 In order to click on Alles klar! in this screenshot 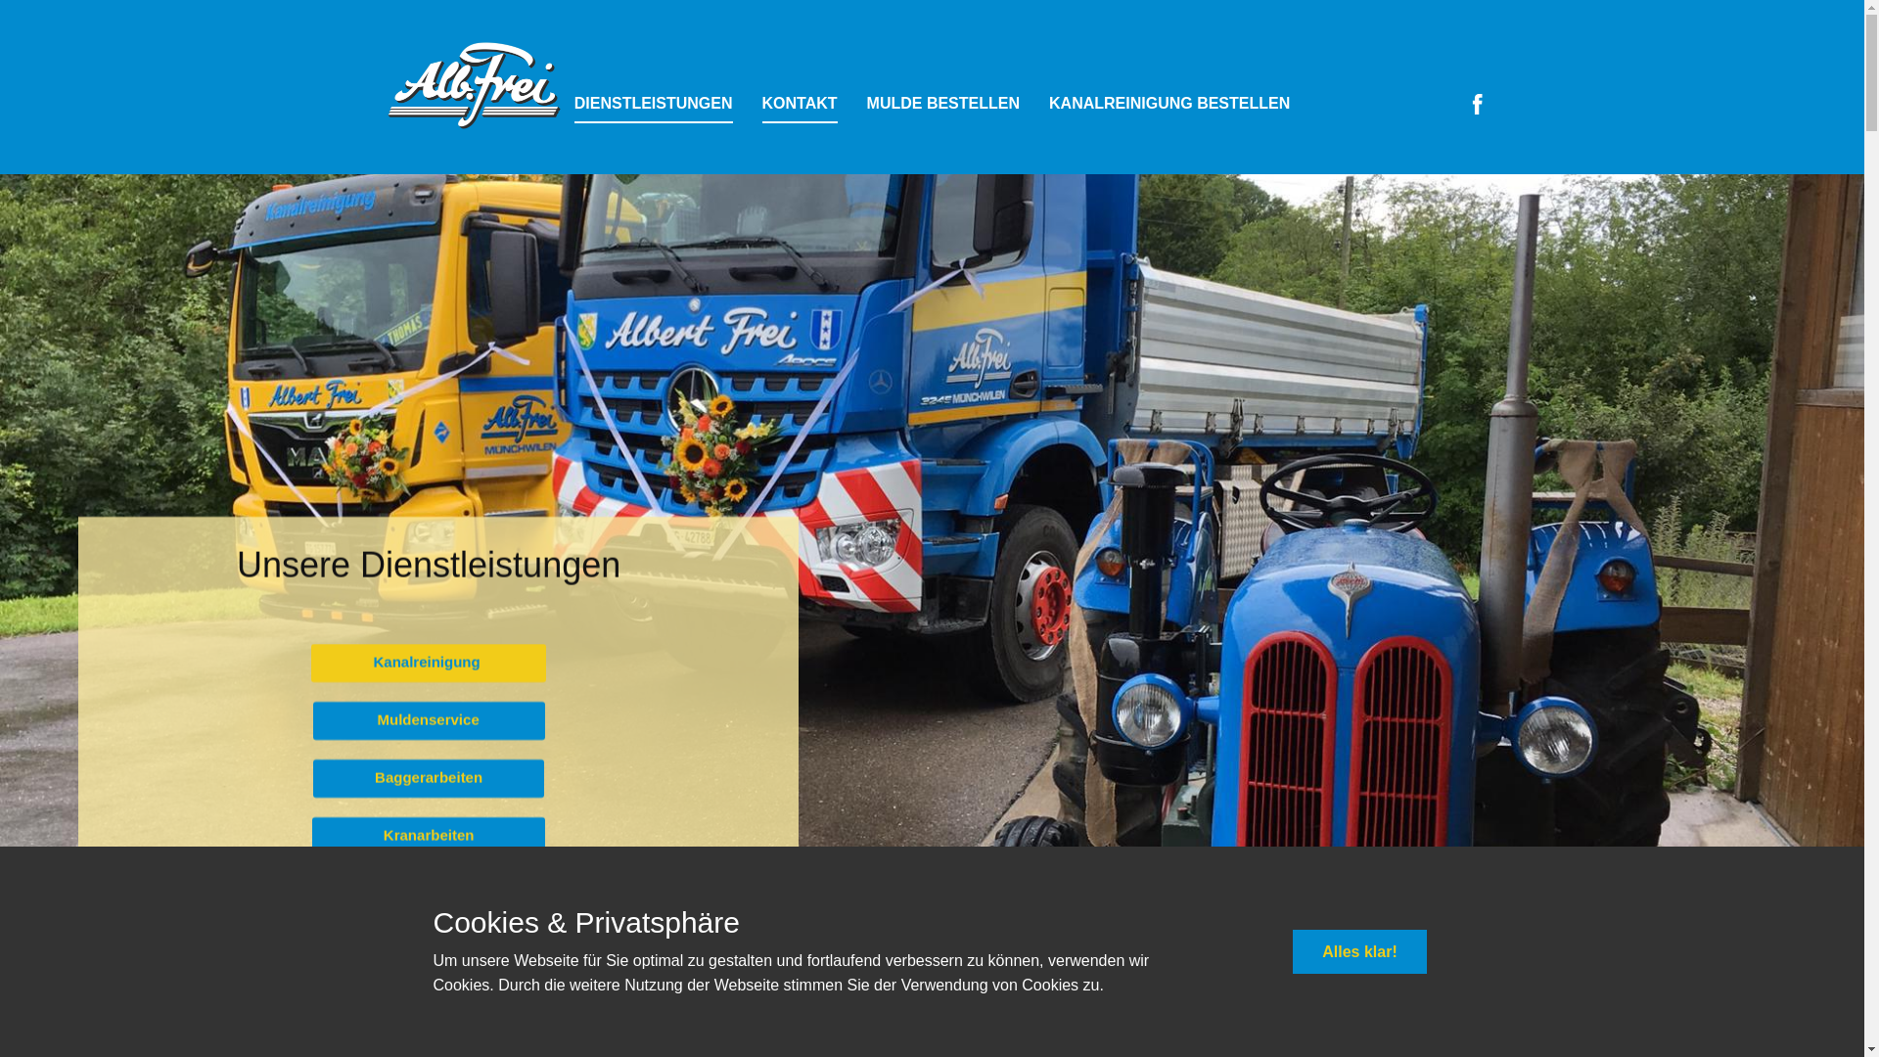, I will do `click(1359, 952)`.